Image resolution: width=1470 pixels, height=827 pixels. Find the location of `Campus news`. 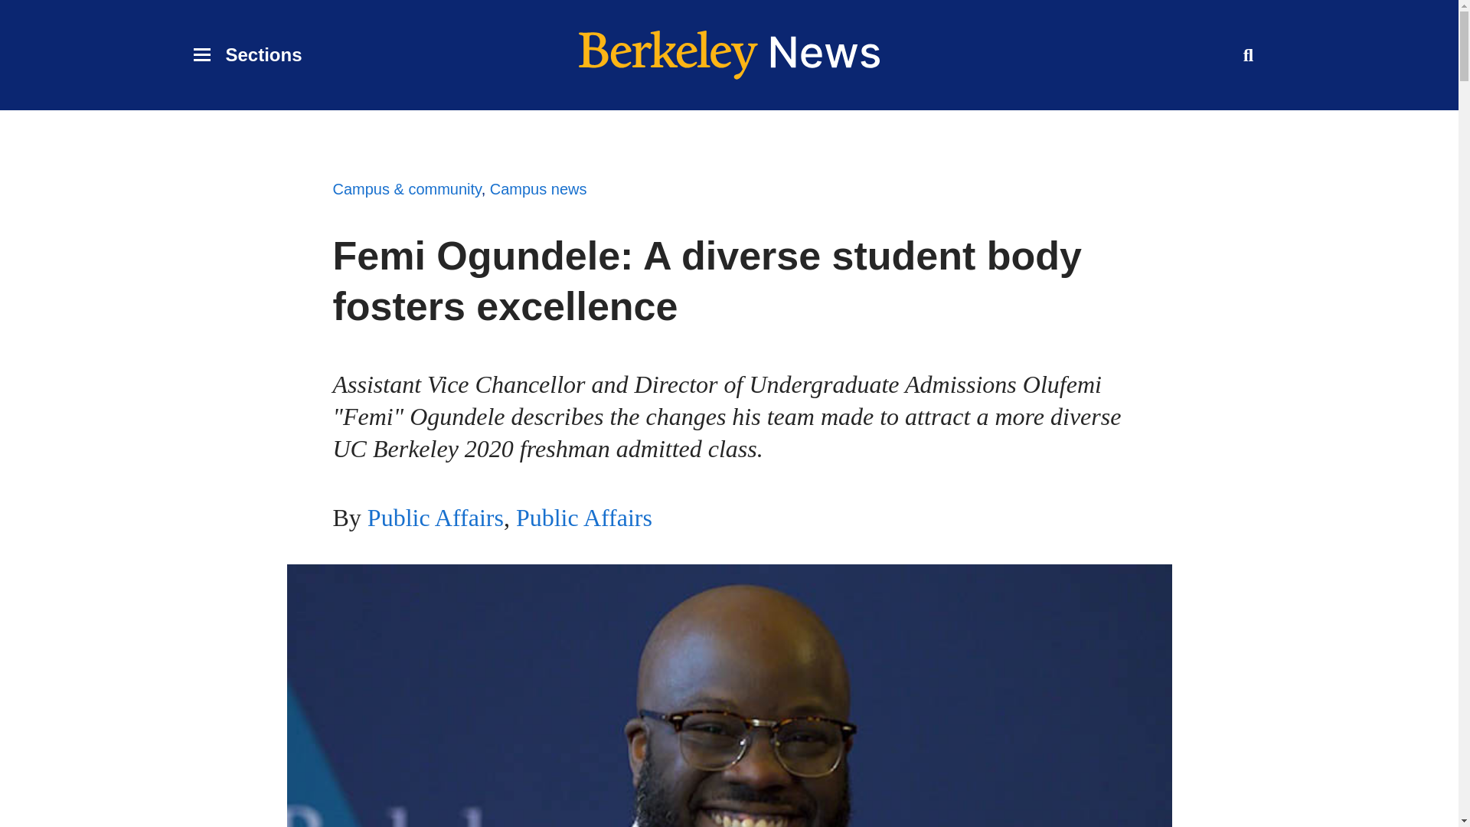

Campus news is located at coordinates (247, 54).